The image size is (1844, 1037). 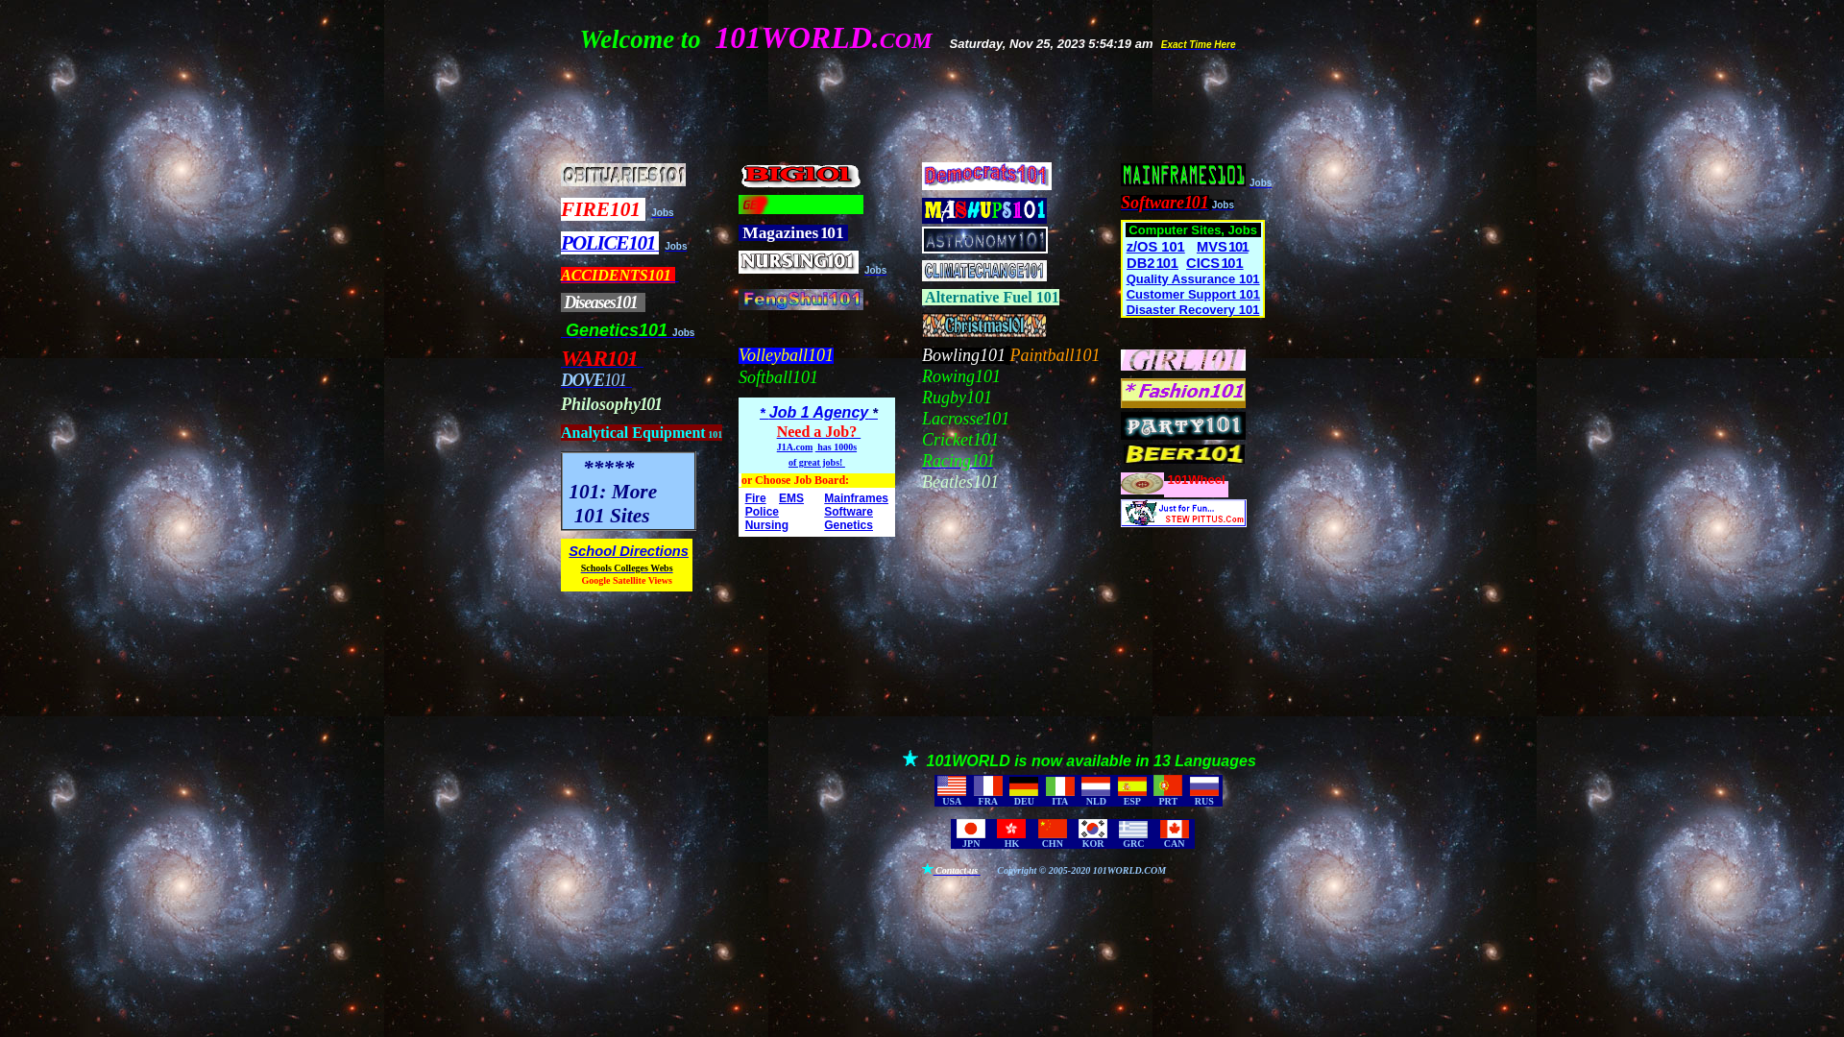 What do you see at coordinates (795, 447) in the screenshot?
I see `J1A.com` at bounding box center [795, 447].